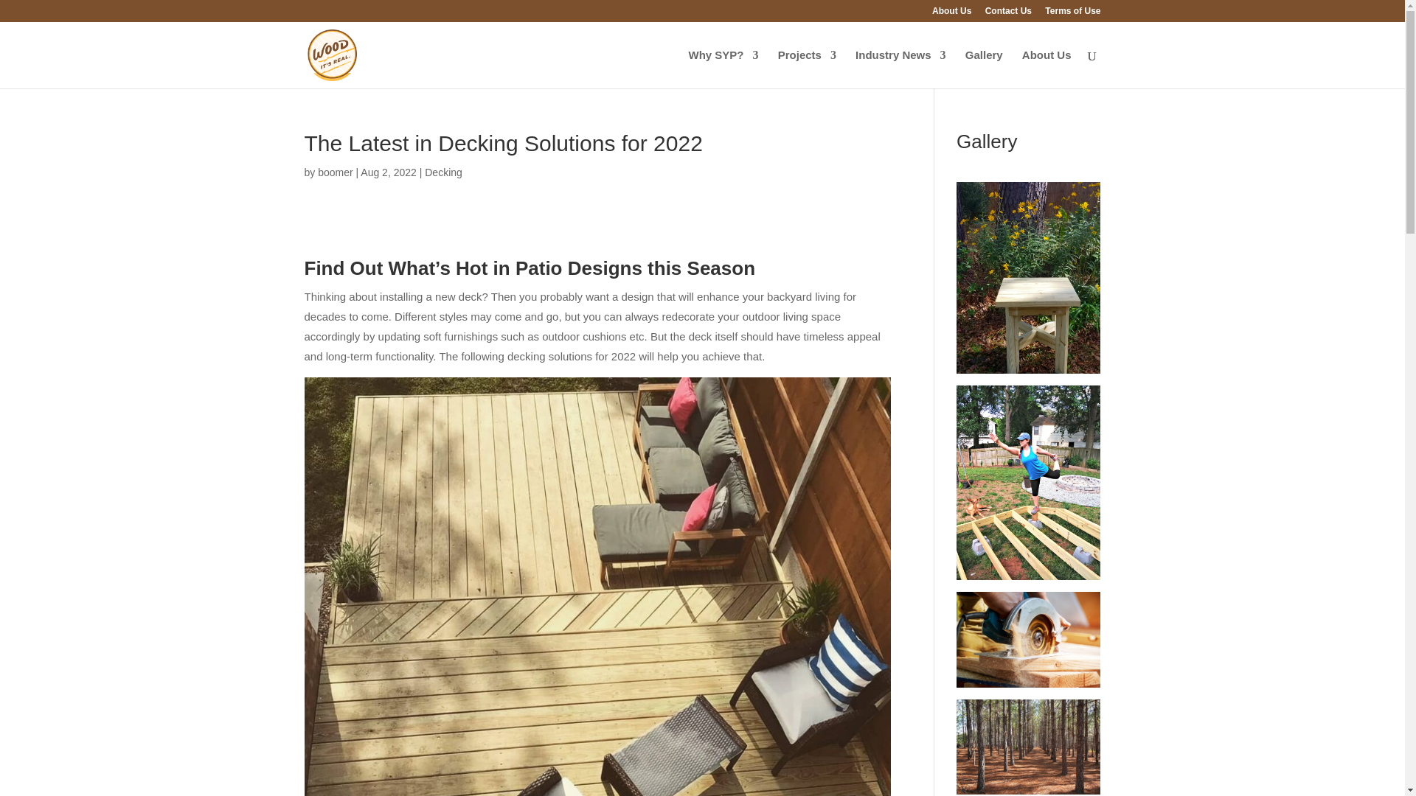 This screenshot has width=1416, height=796. What do you see at coordinates (335, 172) in the screenshot?
I see `Posts by boomer` at bounding box center [335, 172].